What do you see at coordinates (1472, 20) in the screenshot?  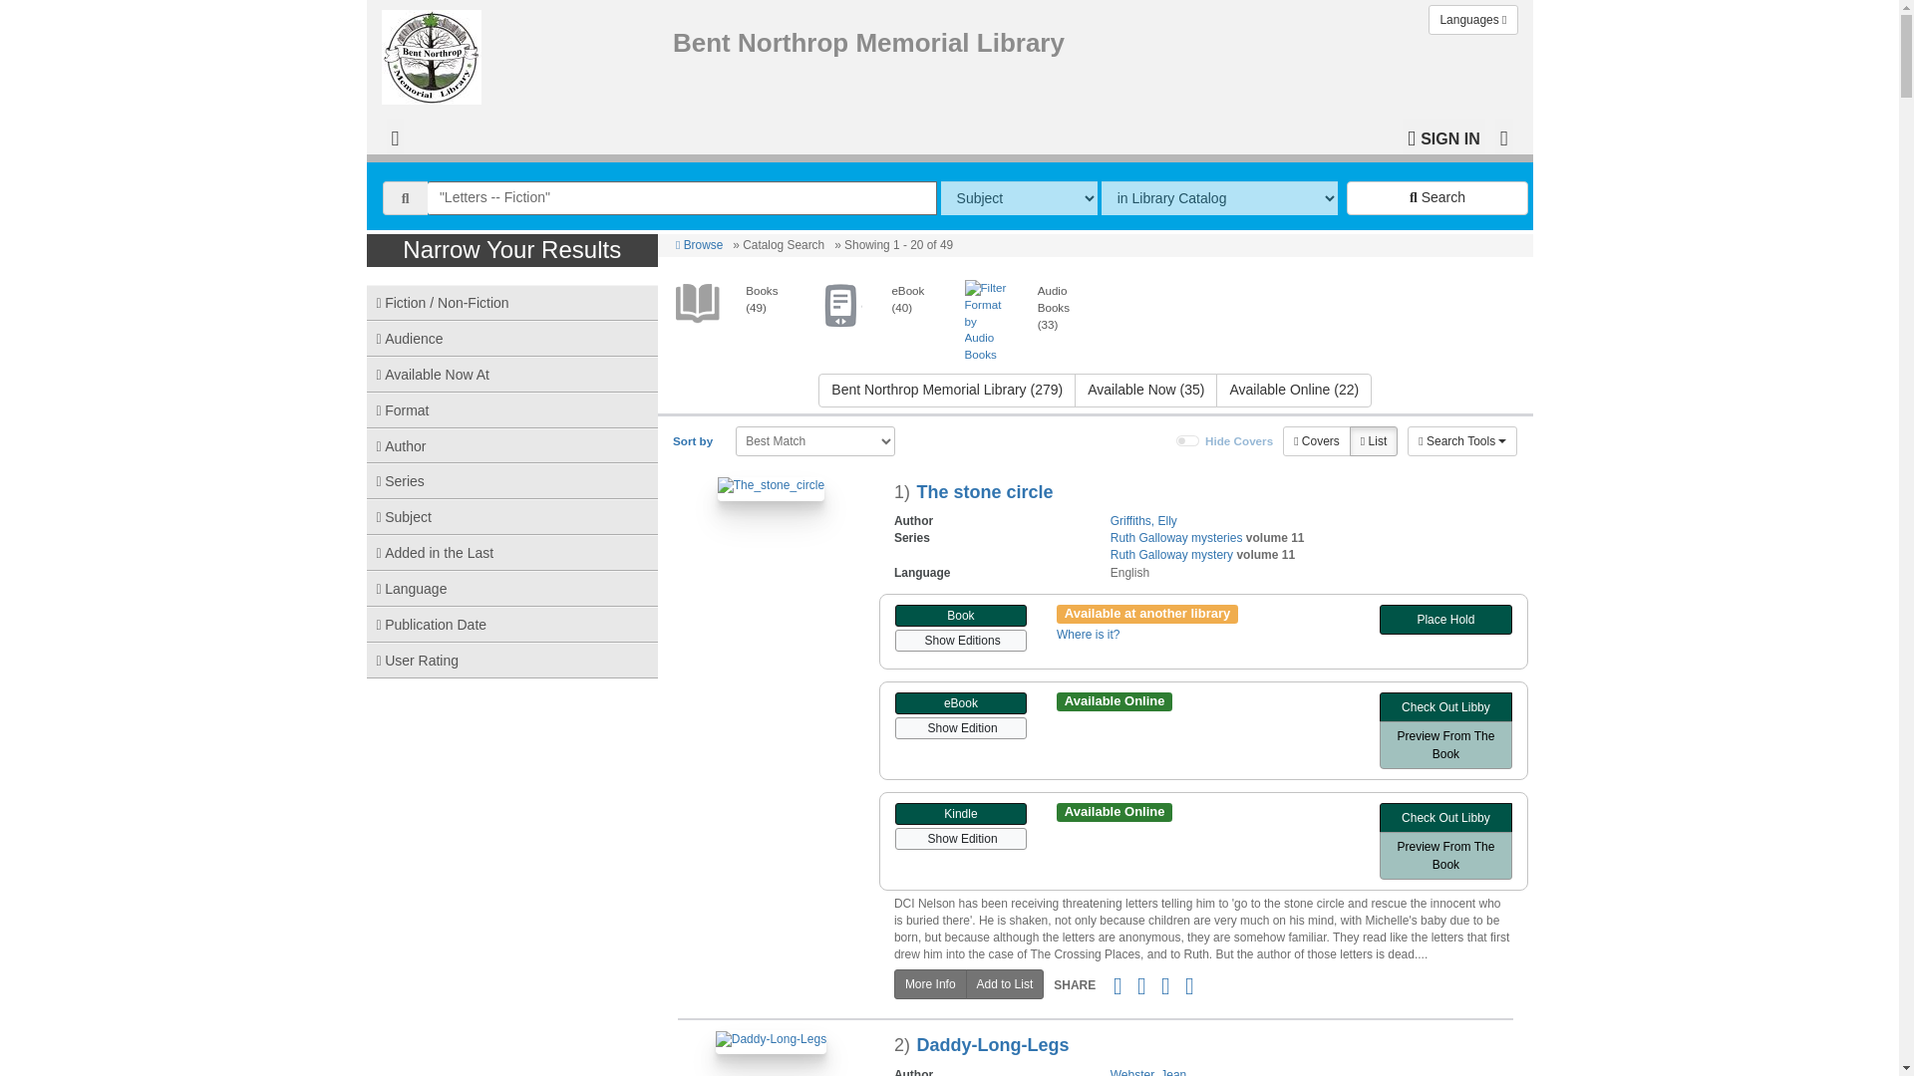 I see `Languages ` at bounding box center [1472, 20].